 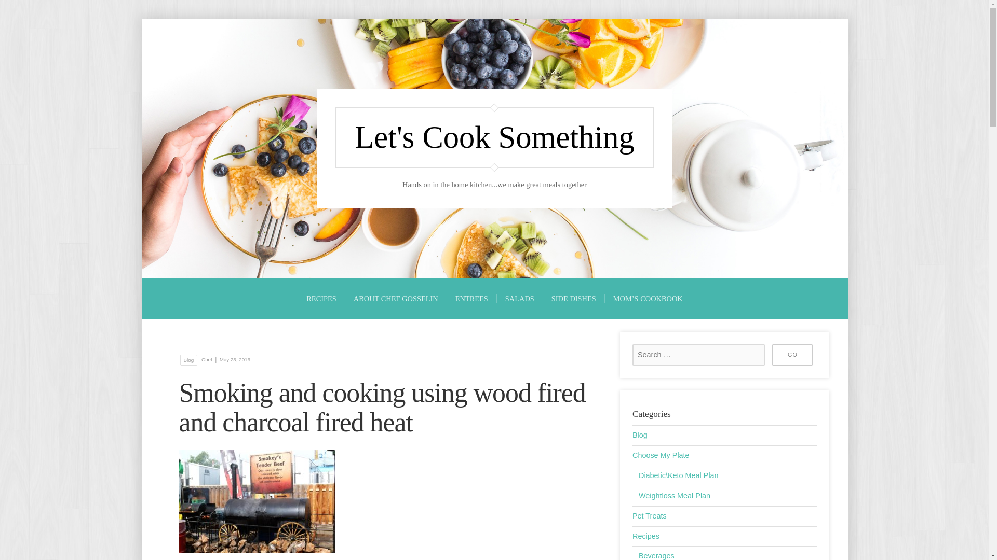 I want to click on ABOUT CHEF GOSSELIN, so click(x=396, y=299).